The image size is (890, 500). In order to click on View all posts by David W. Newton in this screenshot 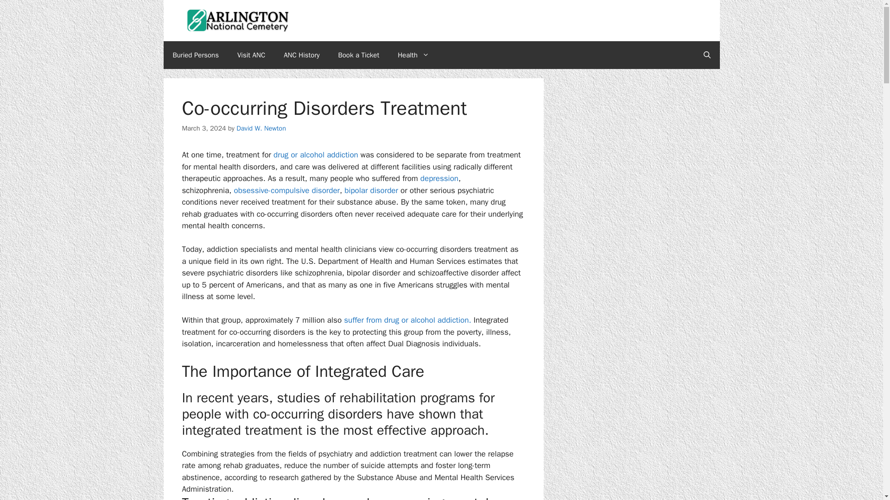, I will do `click(261, 128)`.